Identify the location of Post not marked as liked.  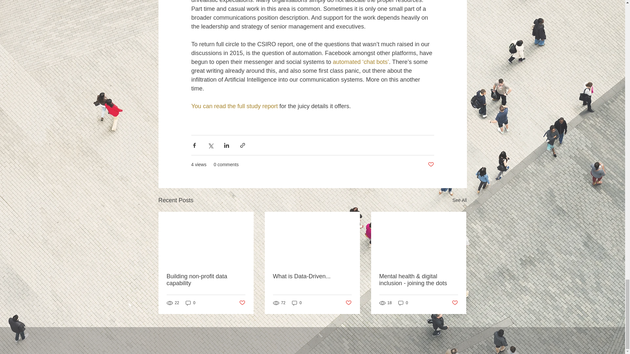
(241, 303).